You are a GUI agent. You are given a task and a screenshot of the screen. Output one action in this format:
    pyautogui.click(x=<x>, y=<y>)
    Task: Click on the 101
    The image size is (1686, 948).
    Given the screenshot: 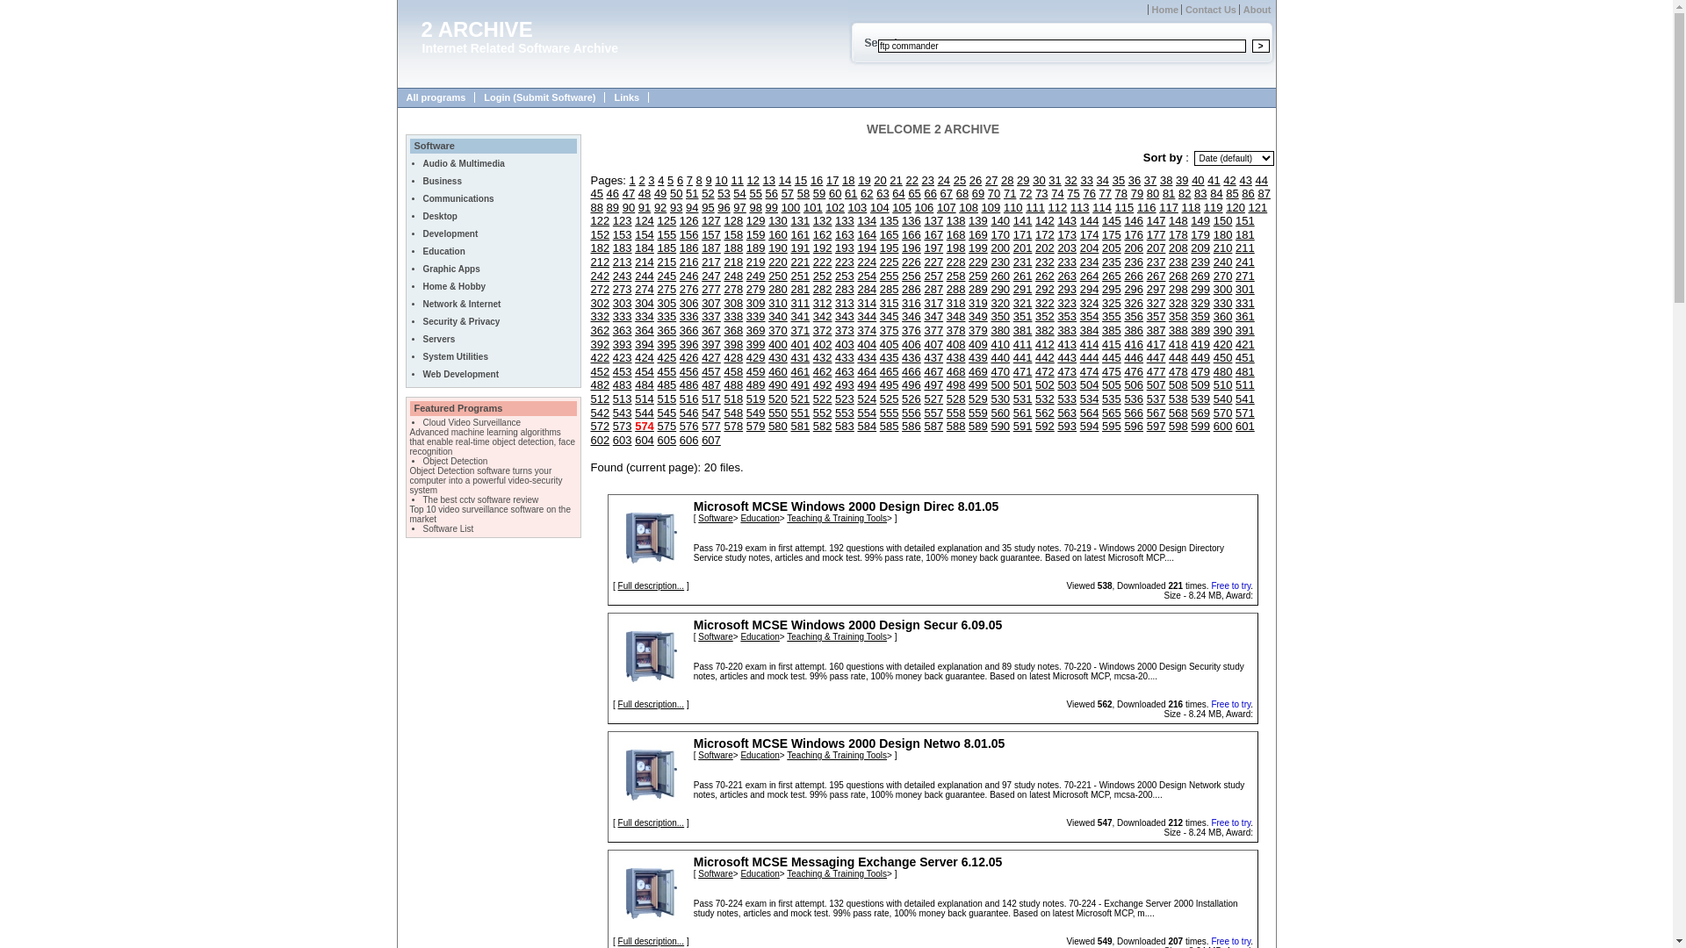 What is the action you would take?
    pyautogui.click(x=813, y=207)
    